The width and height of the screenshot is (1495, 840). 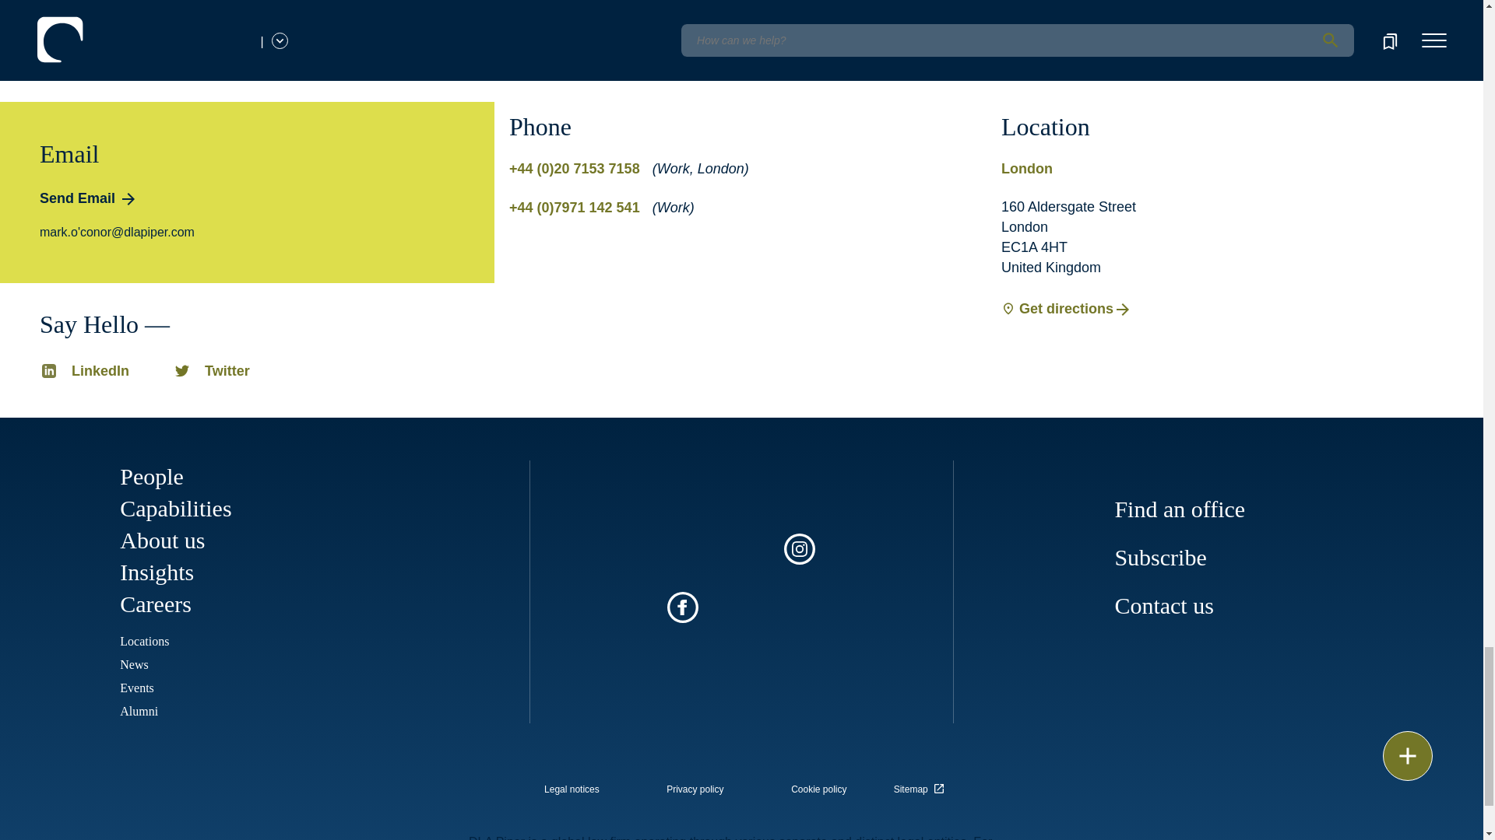 What do you see at coordinates (819, 789) in the screenshot?
I see `internal` at bounding box center [819, 789].